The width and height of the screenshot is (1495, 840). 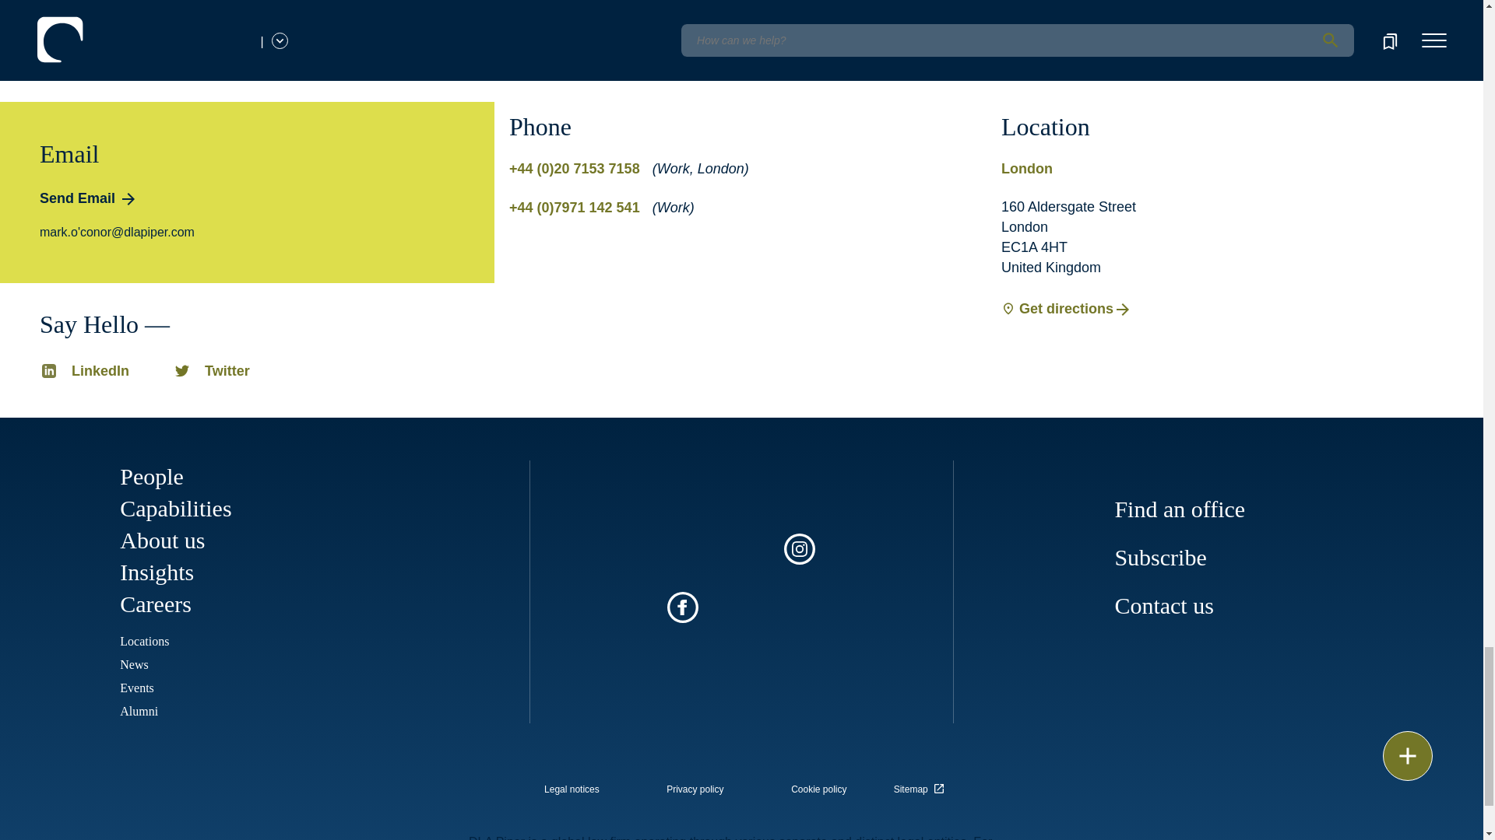 What do you see at coordinates (819, 789) in the screenshot?
I see `internal` at bounding box center [819, 789].